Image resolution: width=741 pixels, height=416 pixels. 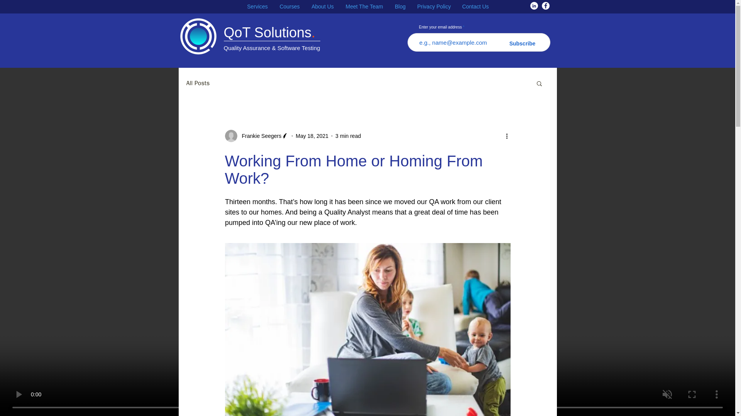 I want to click on Privacy Policy, so click(x=434, y=7).